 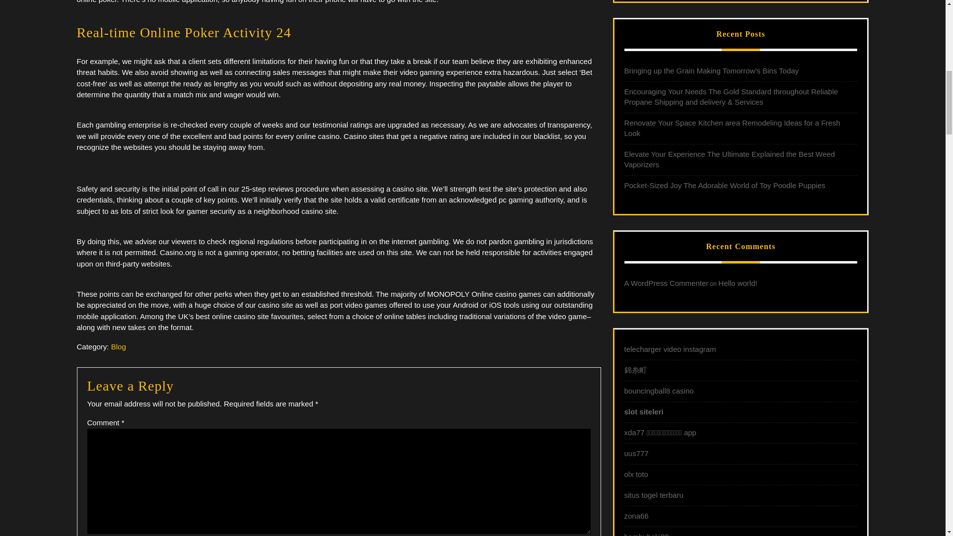 What do you see at coordinates (670, 349) in the screenshot?
I see `telecharger video instagram` at bounding box center [670, 349].